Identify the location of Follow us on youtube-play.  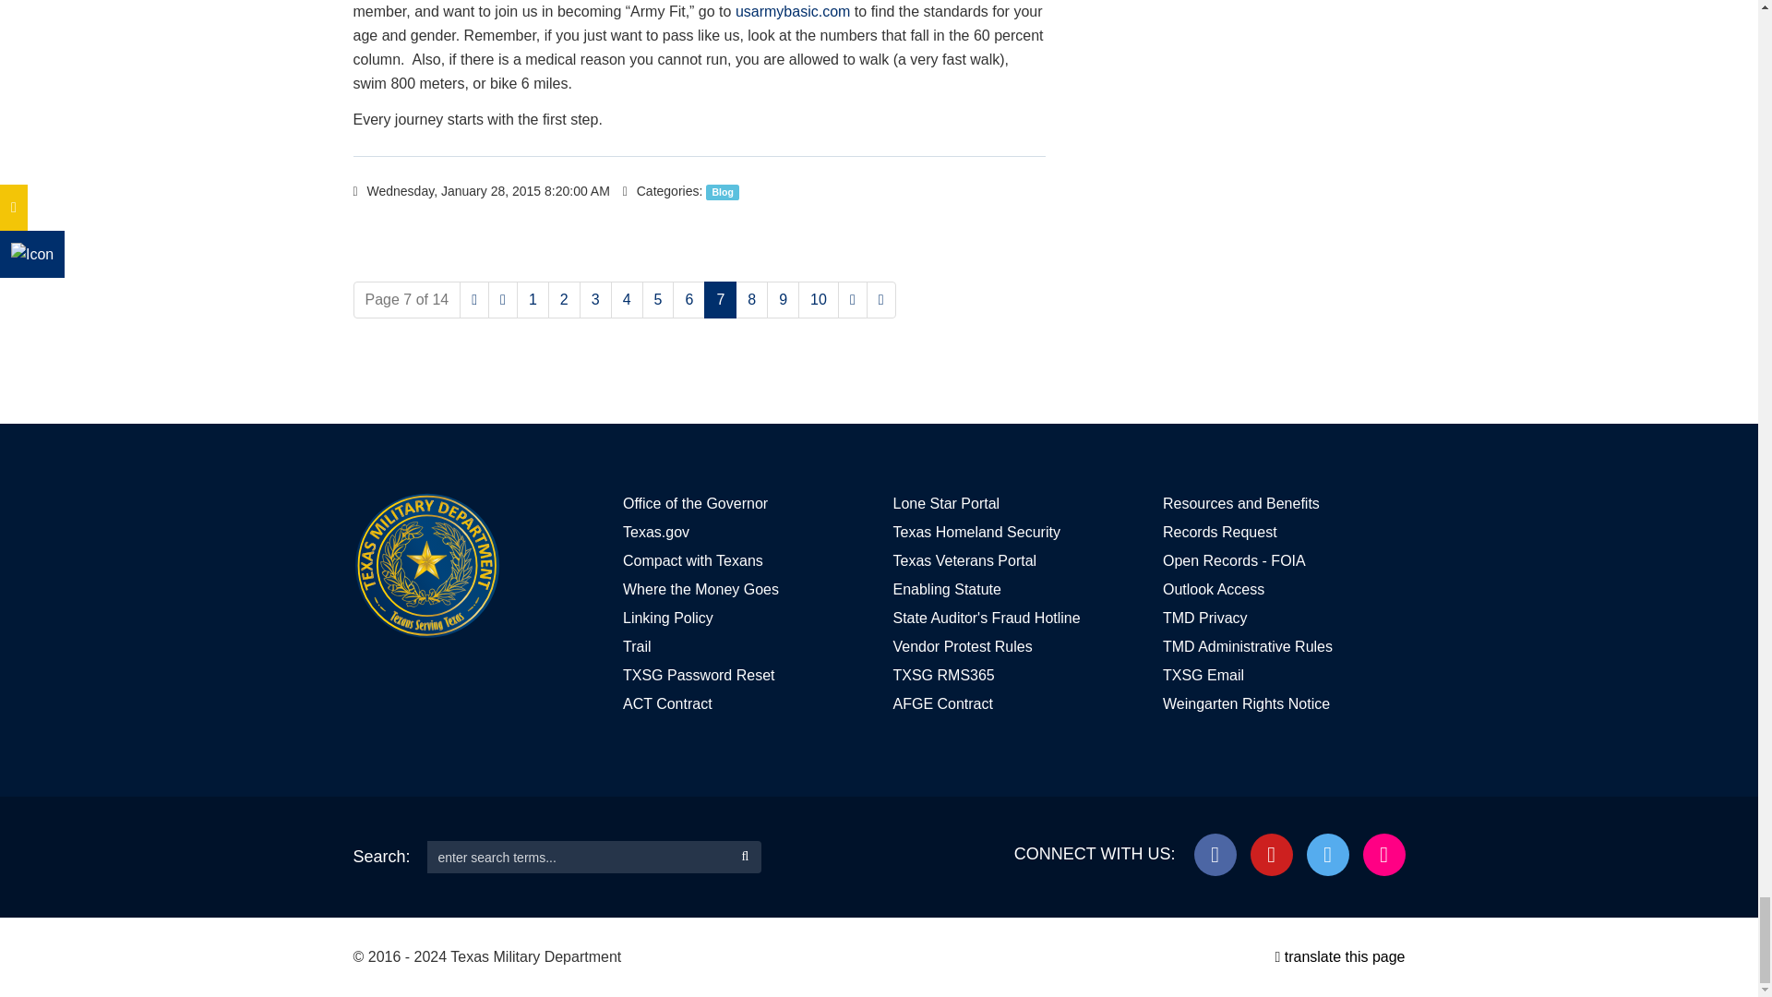
(1272, 855).